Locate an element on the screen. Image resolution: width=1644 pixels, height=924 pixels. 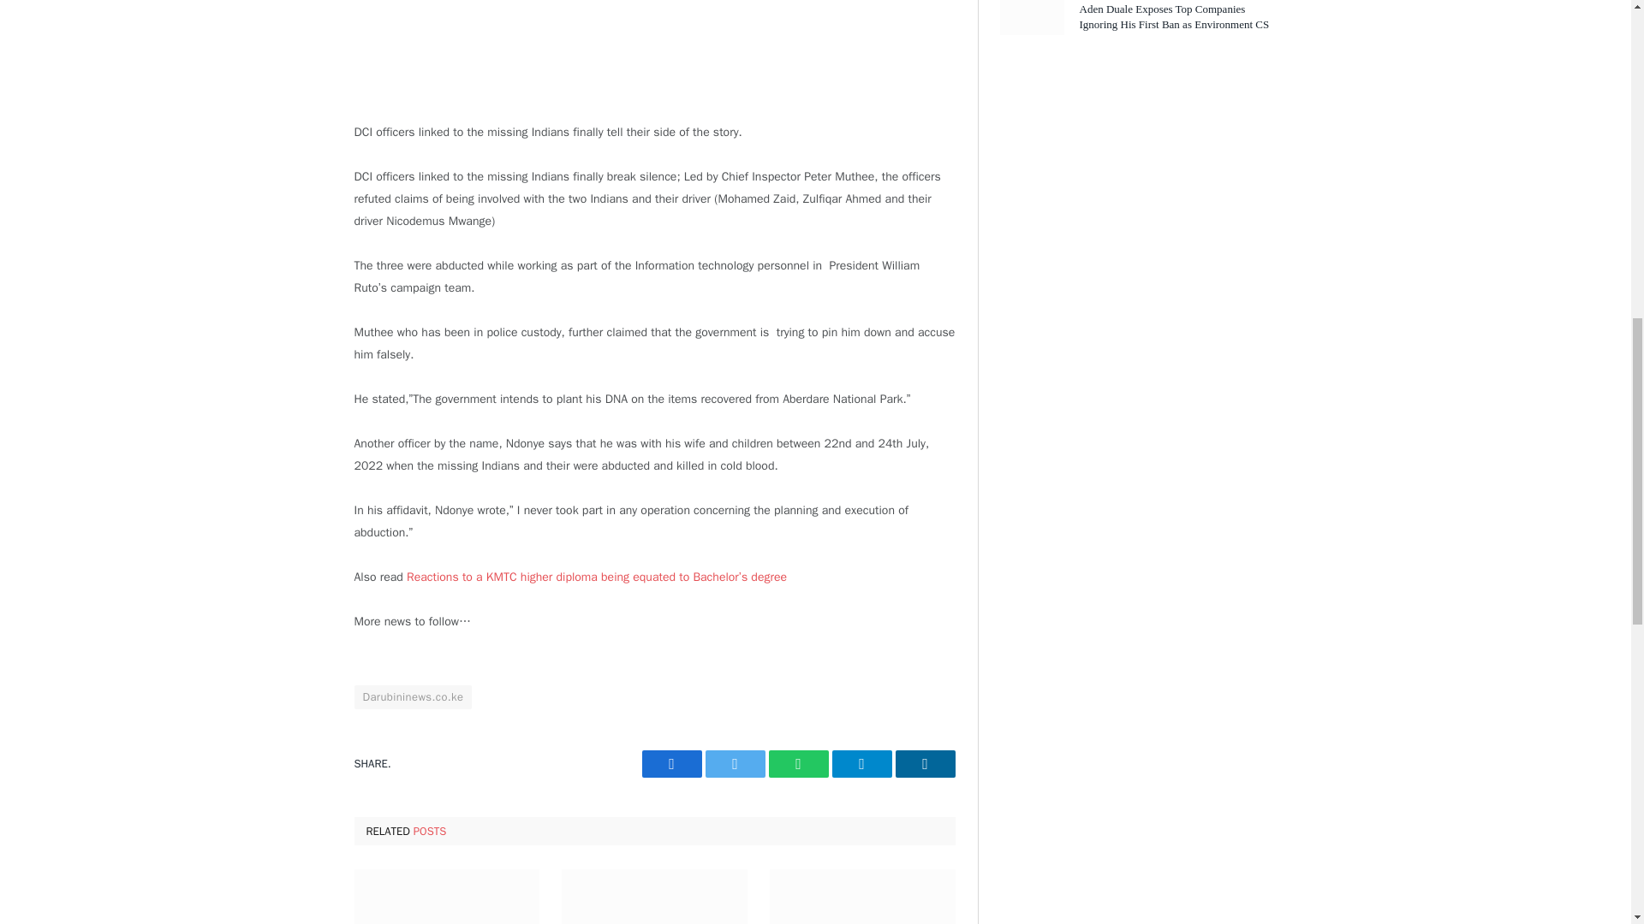
Share on Twitter is located at coordinates (735, 763).